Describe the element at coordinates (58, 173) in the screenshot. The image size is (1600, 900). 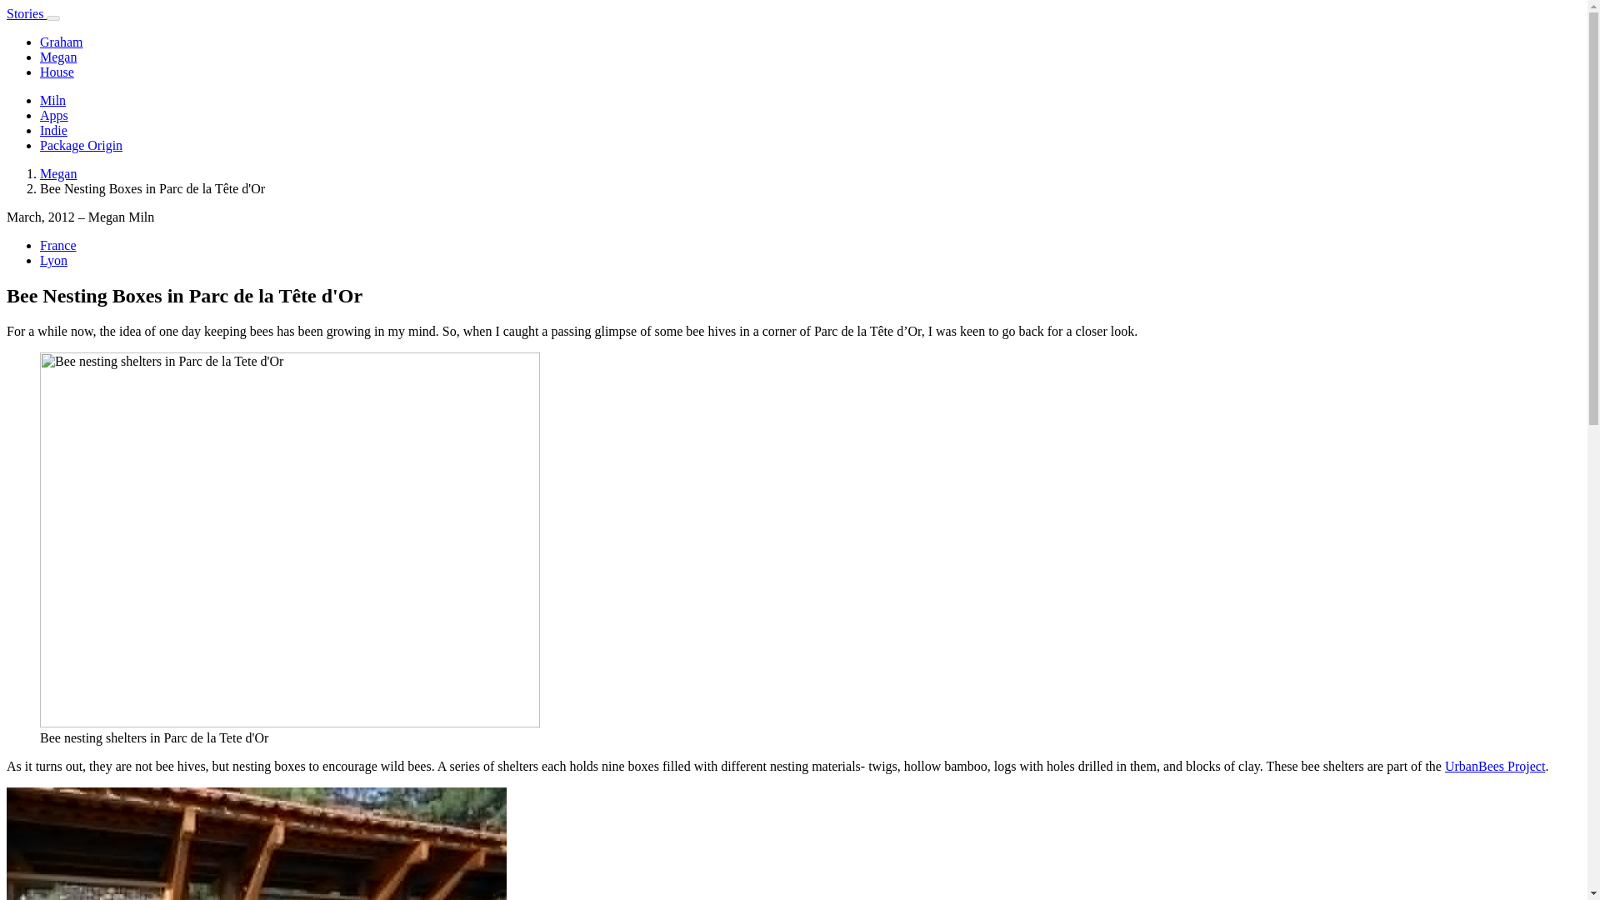
I see `Megan` at that location.